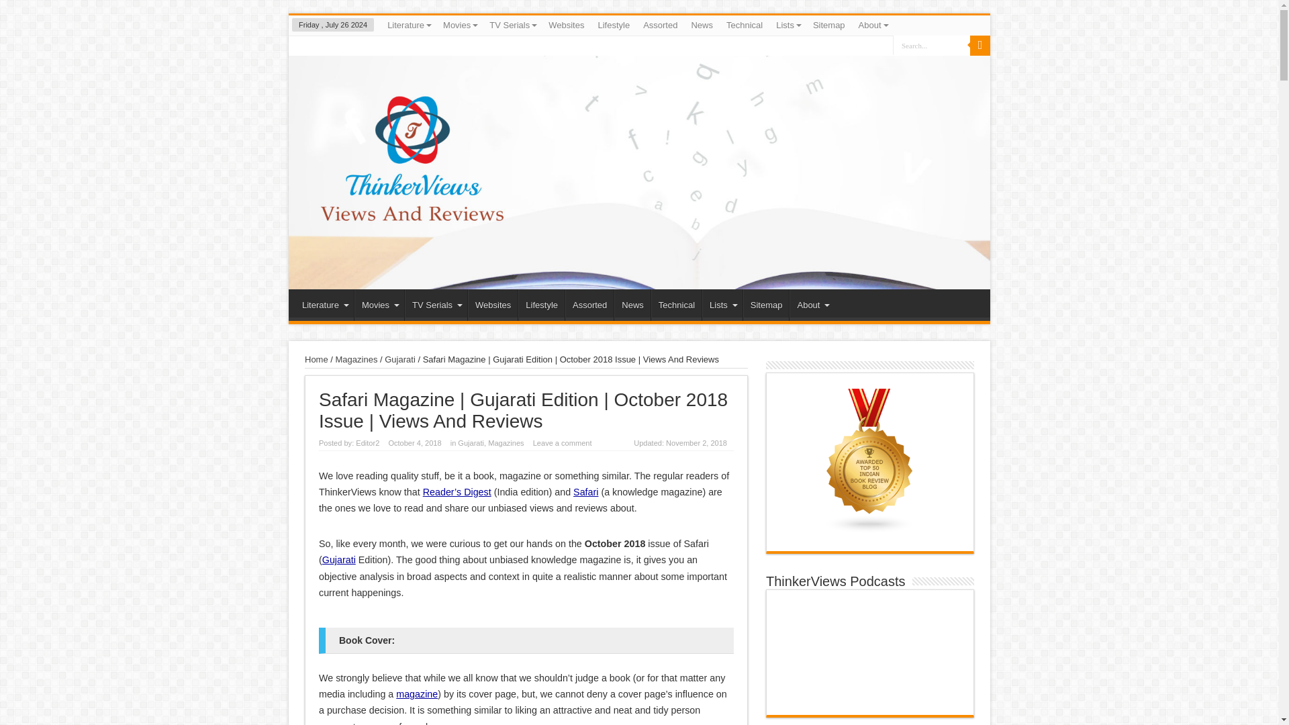 This screenshot has width=1289, height=725. Describe the element at coordinates (932, 45) in the screenshot. I see `Search...` at that location.